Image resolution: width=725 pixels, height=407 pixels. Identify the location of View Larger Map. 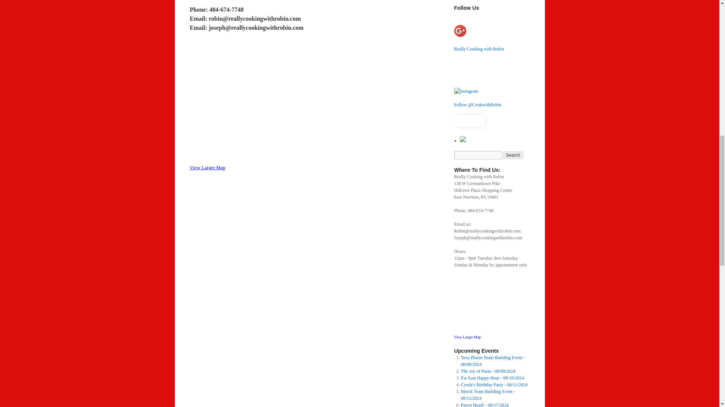
(207, 167).